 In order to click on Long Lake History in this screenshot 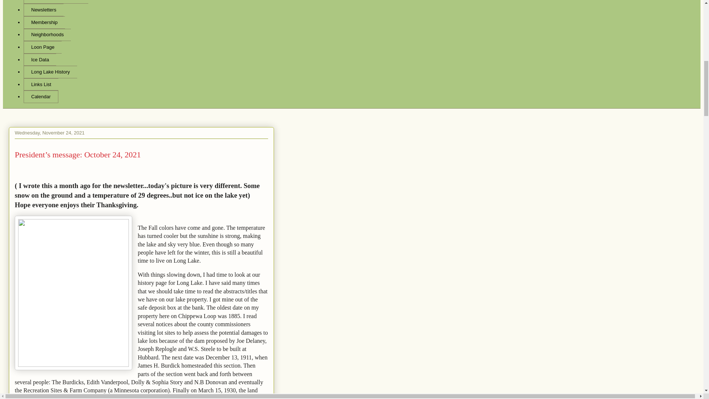, I will do `click(50, 72)`.